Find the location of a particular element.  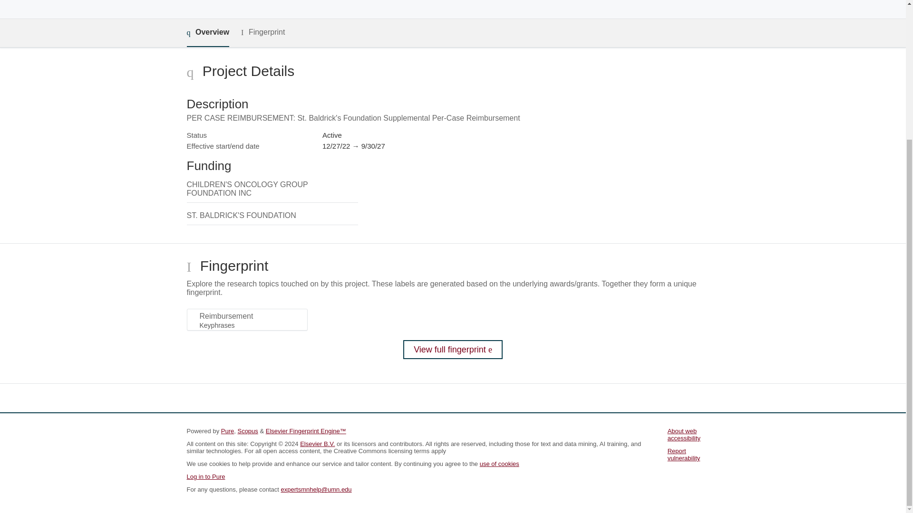

View full fingerprint is located at coordinates (453, 350).